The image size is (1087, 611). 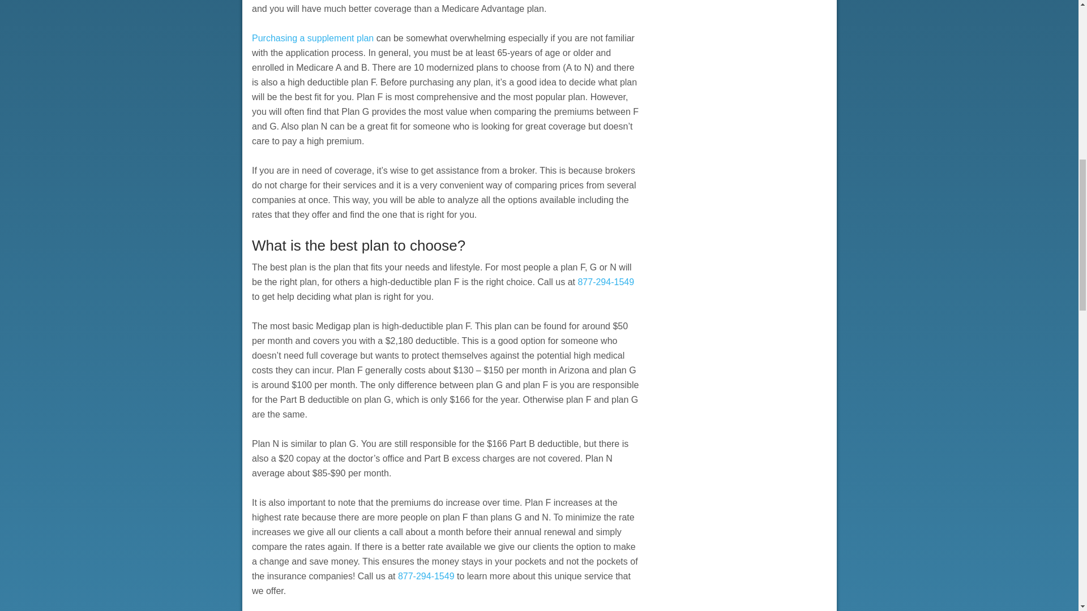 I want to click on 877-294-1549, so click(x=605, y=282).